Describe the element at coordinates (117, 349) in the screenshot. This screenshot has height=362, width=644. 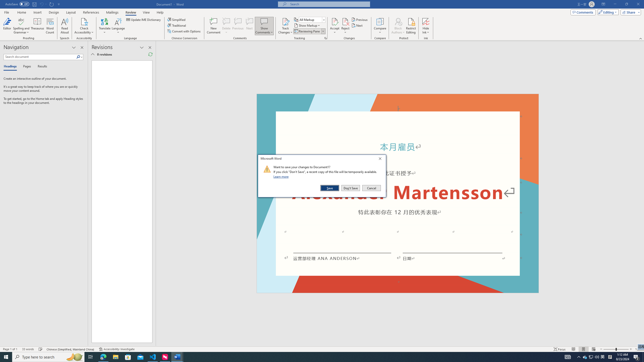
I see `Accessibility Checker Accessibility: Investigate` at that location.